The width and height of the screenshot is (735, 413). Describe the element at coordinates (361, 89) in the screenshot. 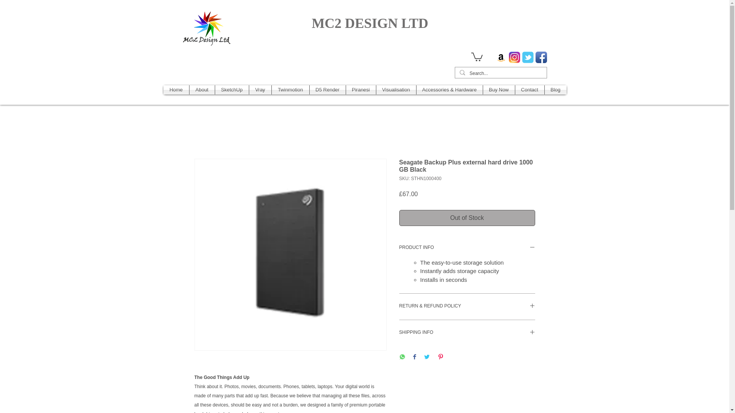

I see `Piranesi` at that location.